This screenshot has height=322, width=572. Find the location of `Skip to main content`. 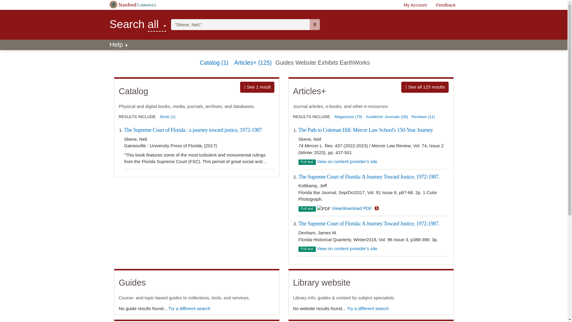

Skip to main content is located at coordinates (315, 24).